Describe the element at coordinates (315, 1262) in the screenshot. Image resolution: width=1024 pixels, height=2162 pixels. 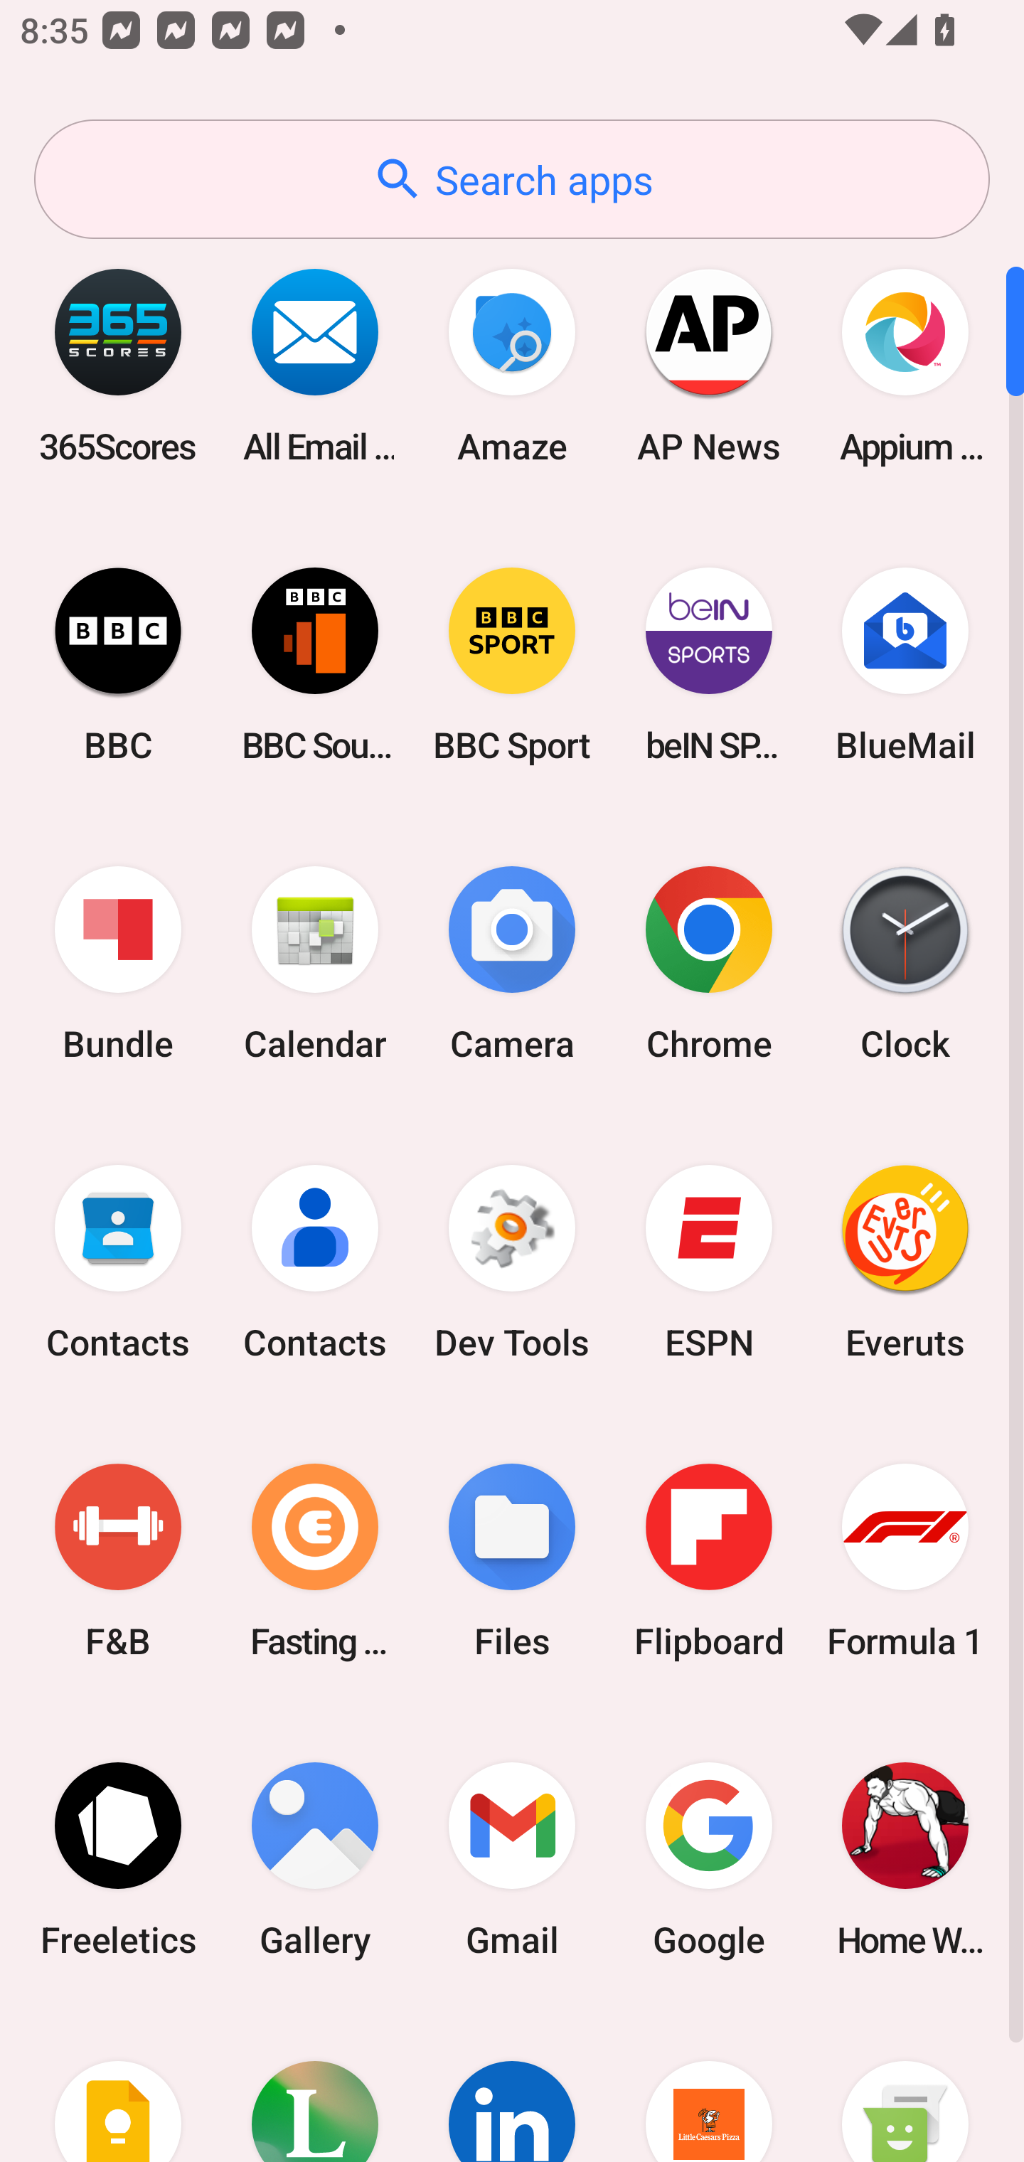
I see `Contacts` at that location.